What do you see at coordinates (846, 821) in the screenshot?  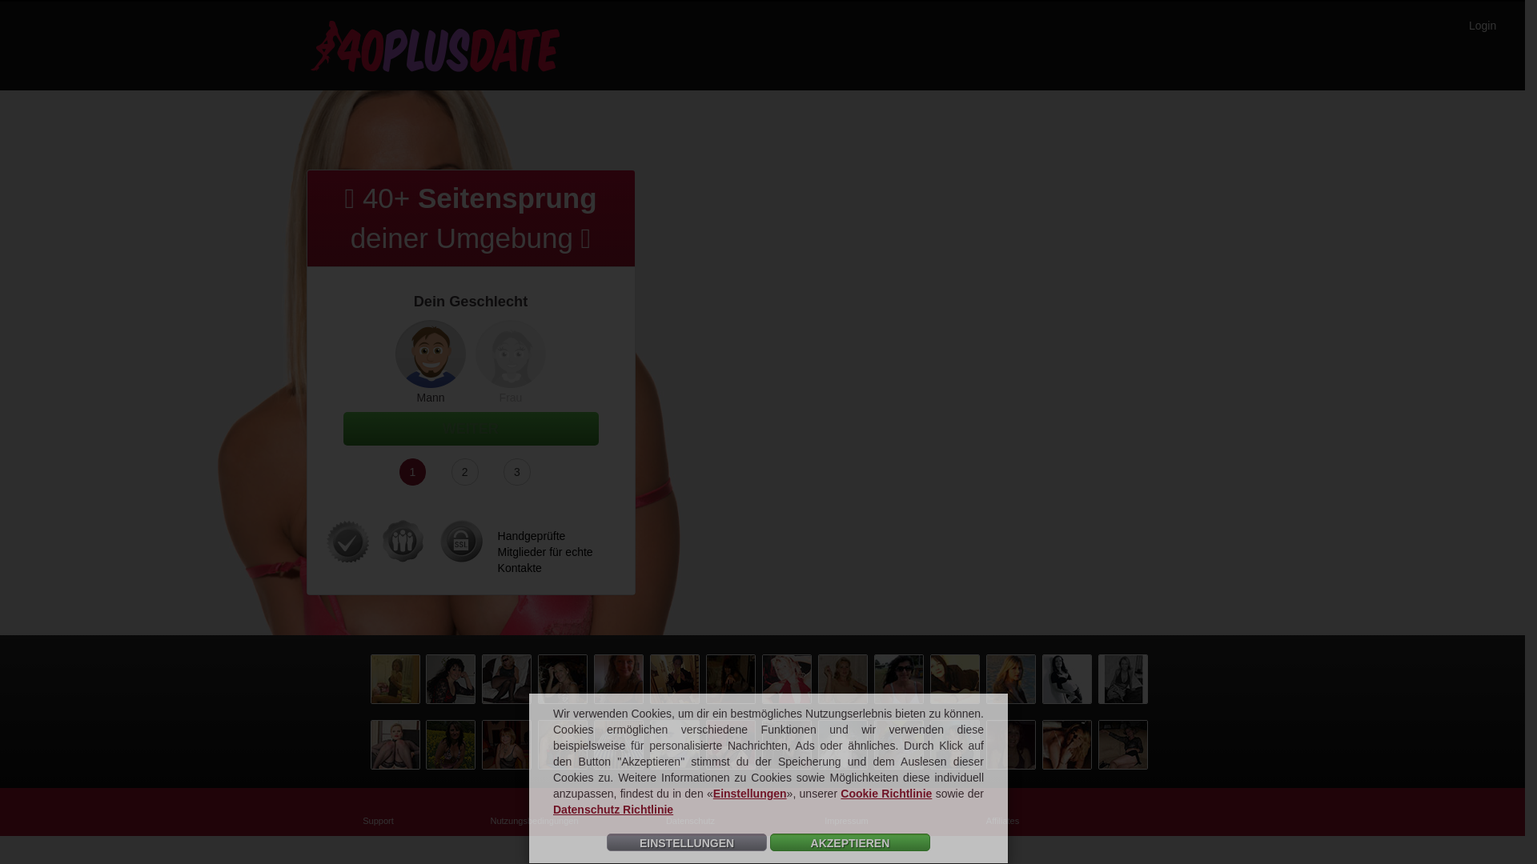 I see `Impressum` at bounding box center [846, 821].